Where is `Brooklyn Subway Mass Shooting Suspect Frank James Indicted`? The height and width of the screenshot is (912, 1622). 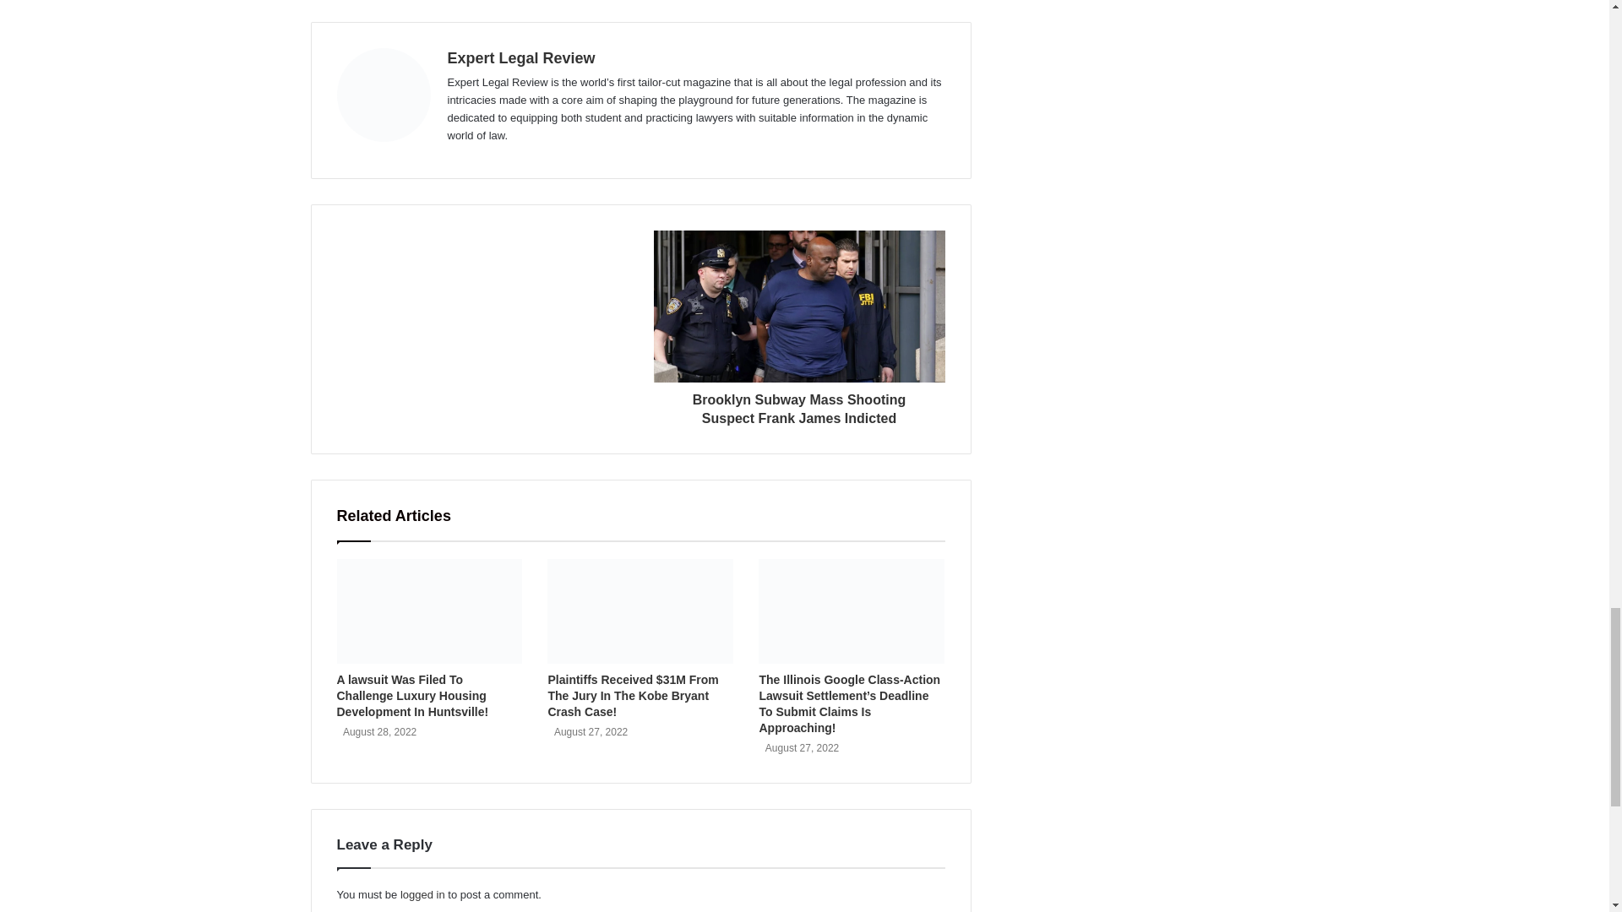
Brooklyn Subway Mass Shooting Suspect Frank James Indicted is located at coordinates (799, 404).